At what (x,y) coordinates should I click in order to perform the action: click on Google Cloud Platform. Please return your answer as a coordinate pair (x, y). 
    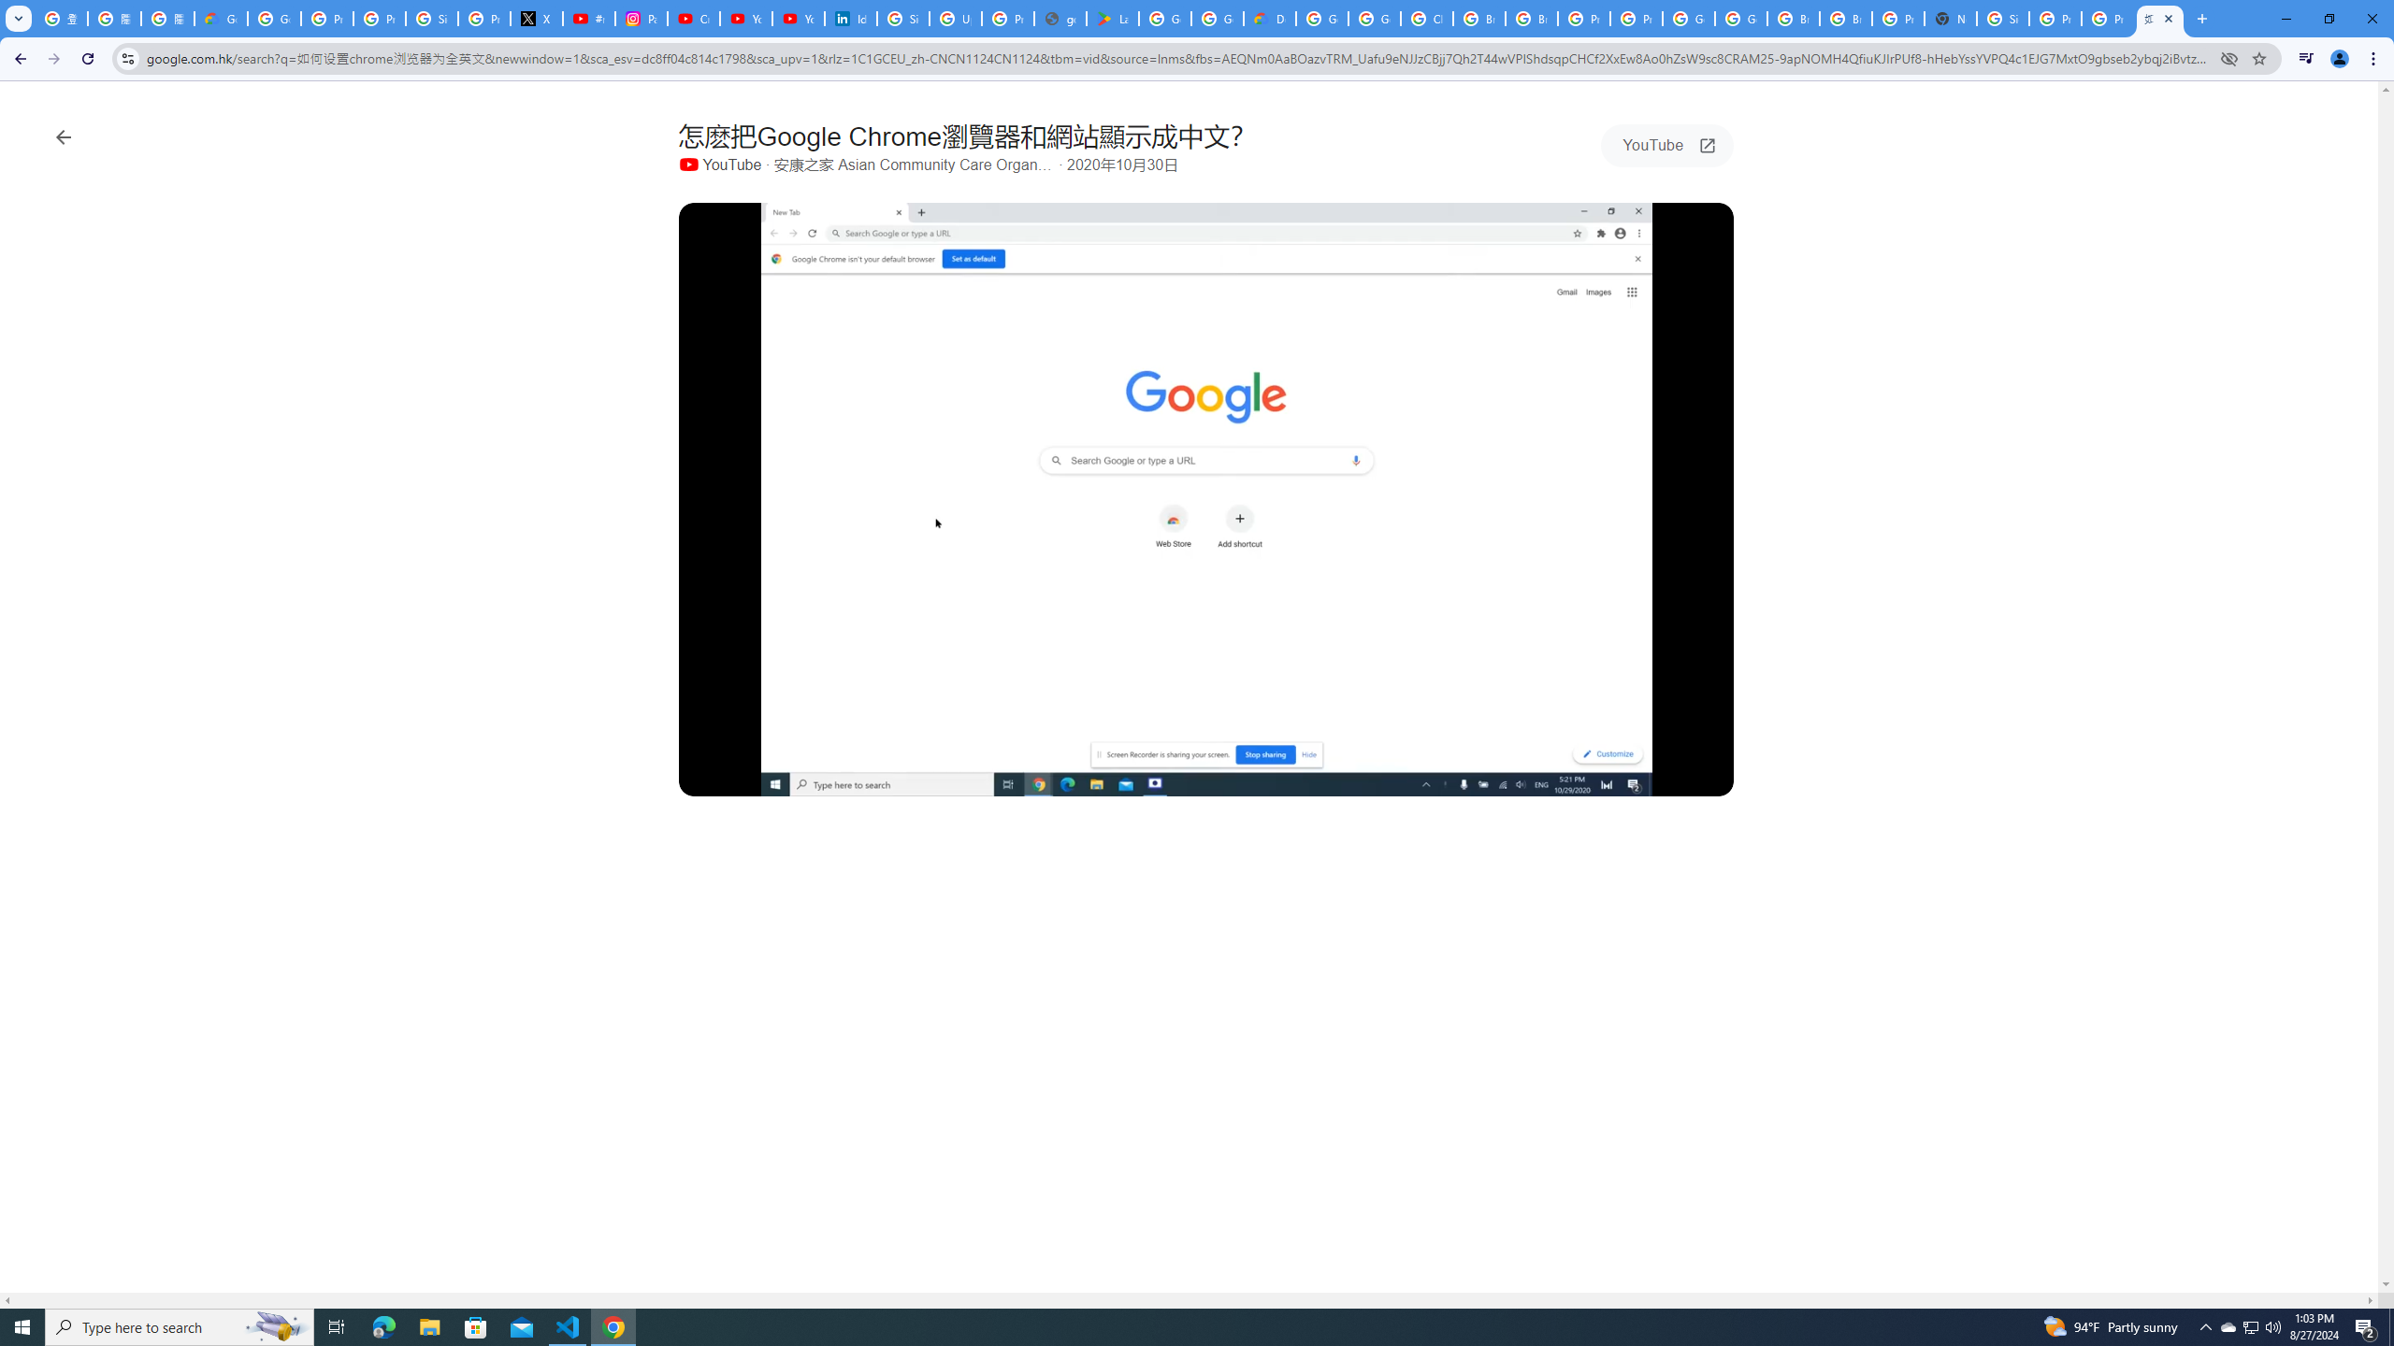
    Looking at the image, I should click on (1689, 19).